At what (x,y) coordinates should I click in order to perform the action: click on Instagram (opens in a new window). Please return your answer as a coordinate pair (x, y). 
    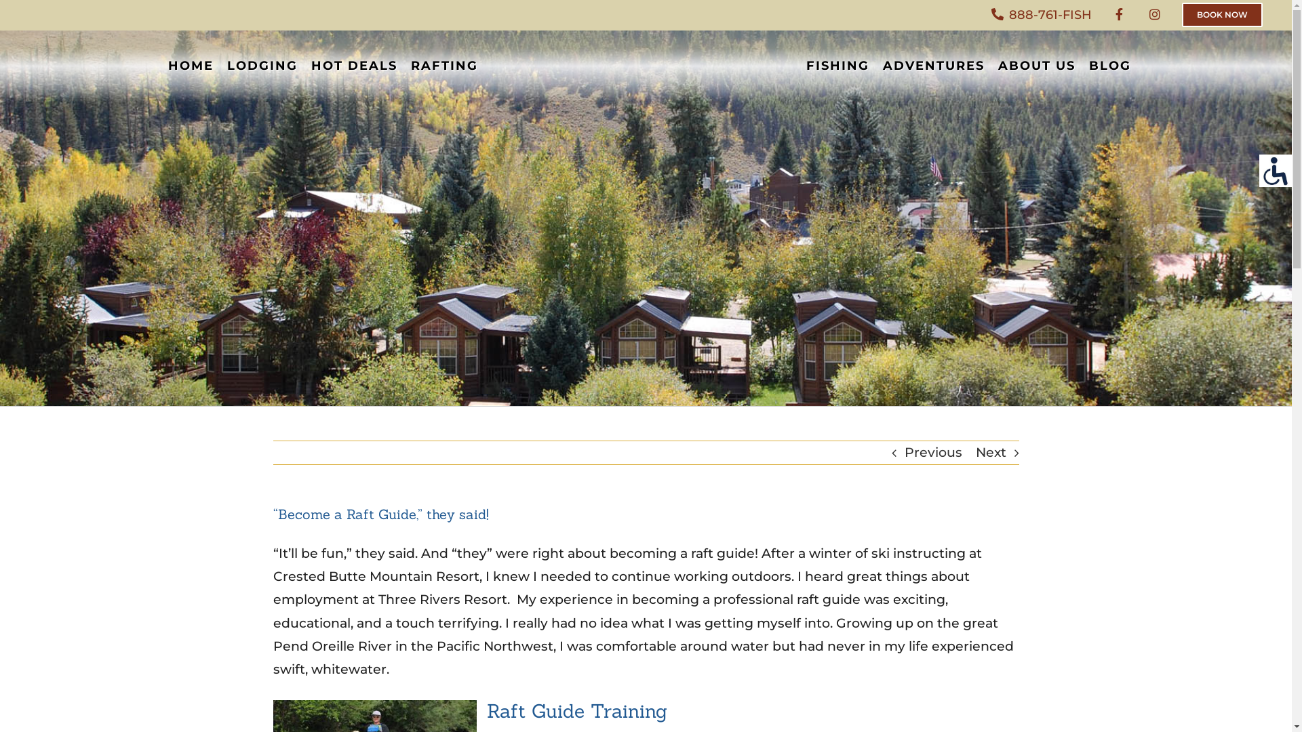
    Looking at the image, I should click on (1155, 15).